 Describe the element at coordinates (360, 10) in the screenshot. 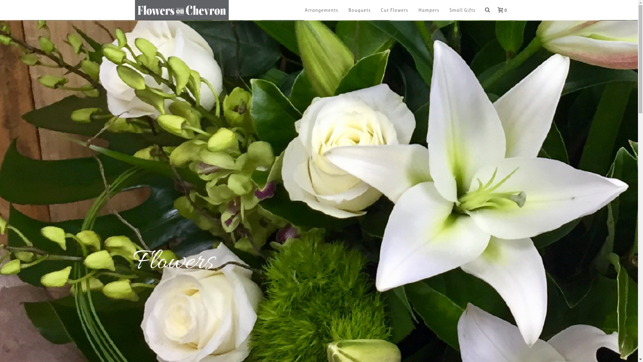

I see `Bouquets` at that location.